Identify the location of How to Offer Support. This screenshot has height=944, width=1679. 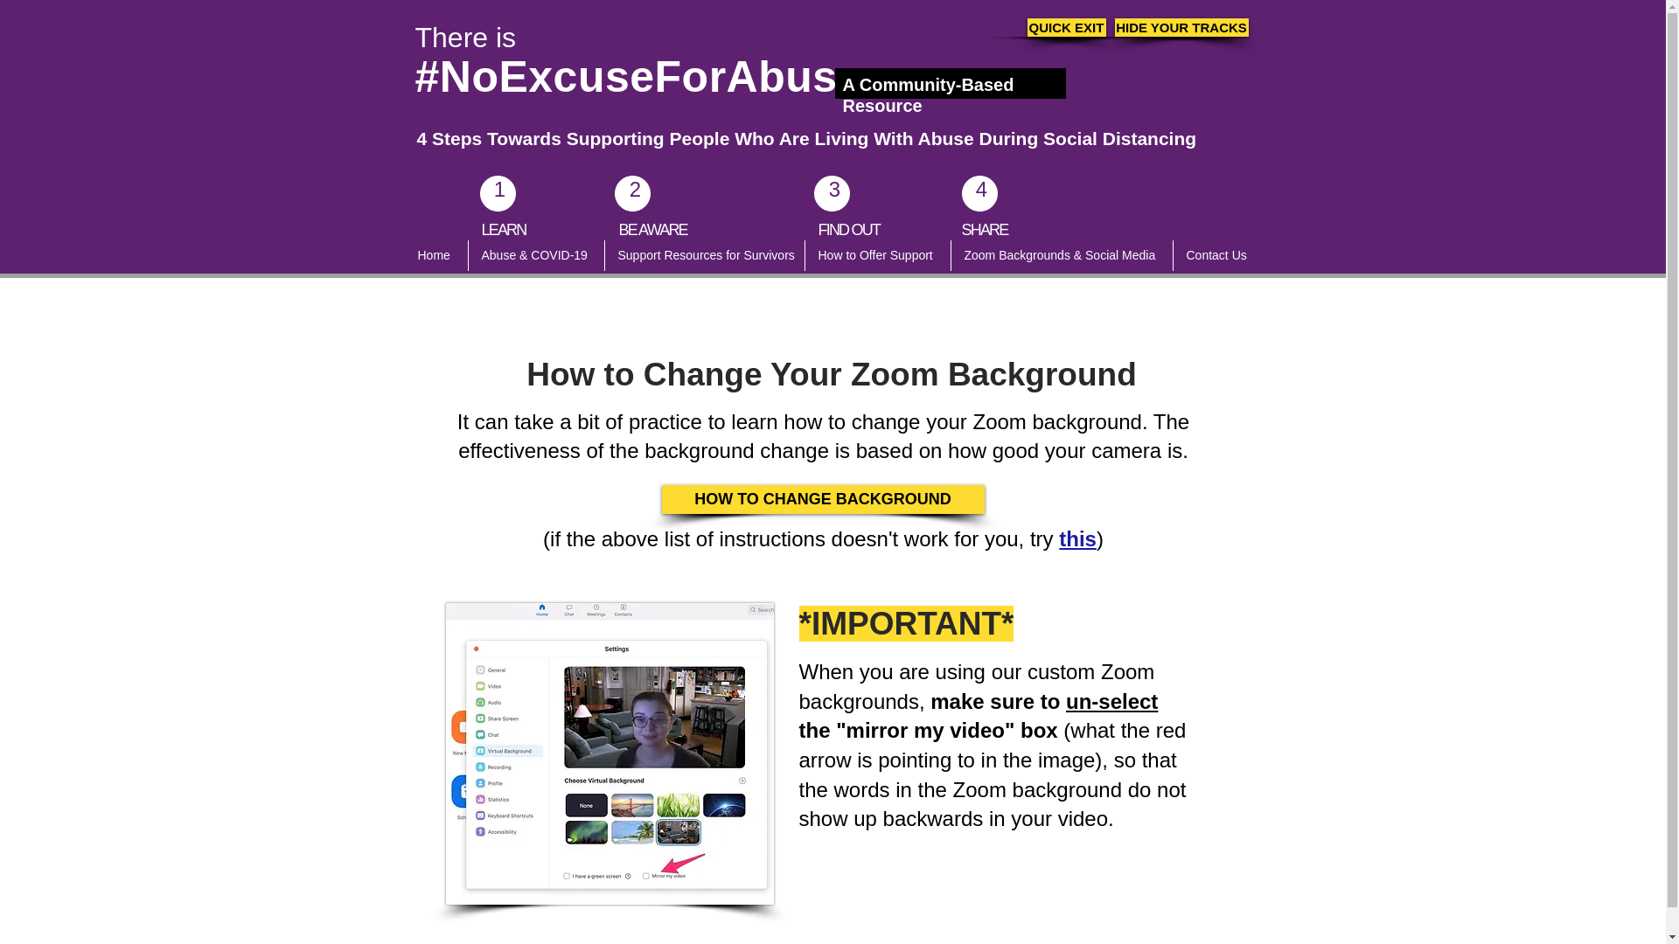
(876, 255).